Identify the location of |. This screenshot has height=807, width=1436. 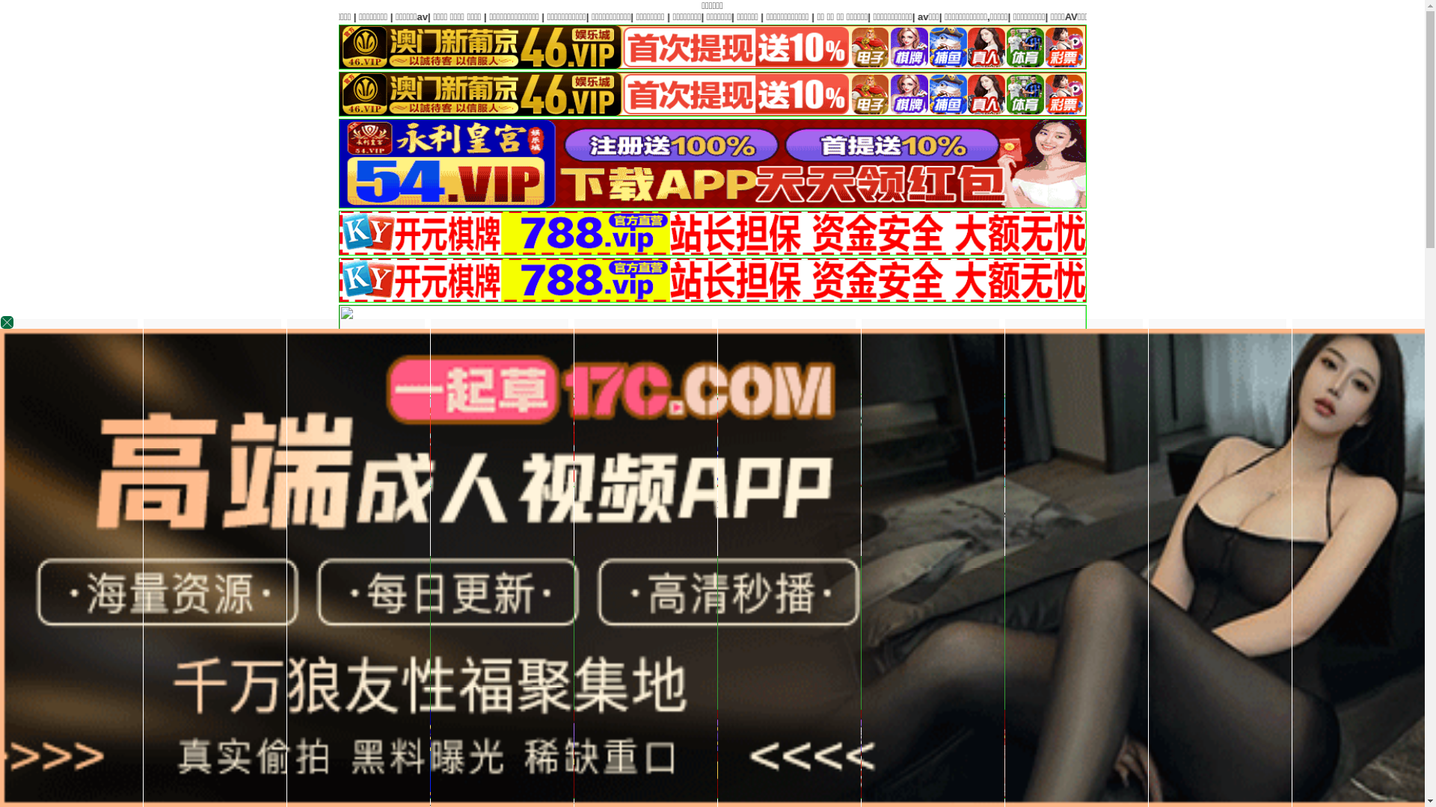
(1040, 16).